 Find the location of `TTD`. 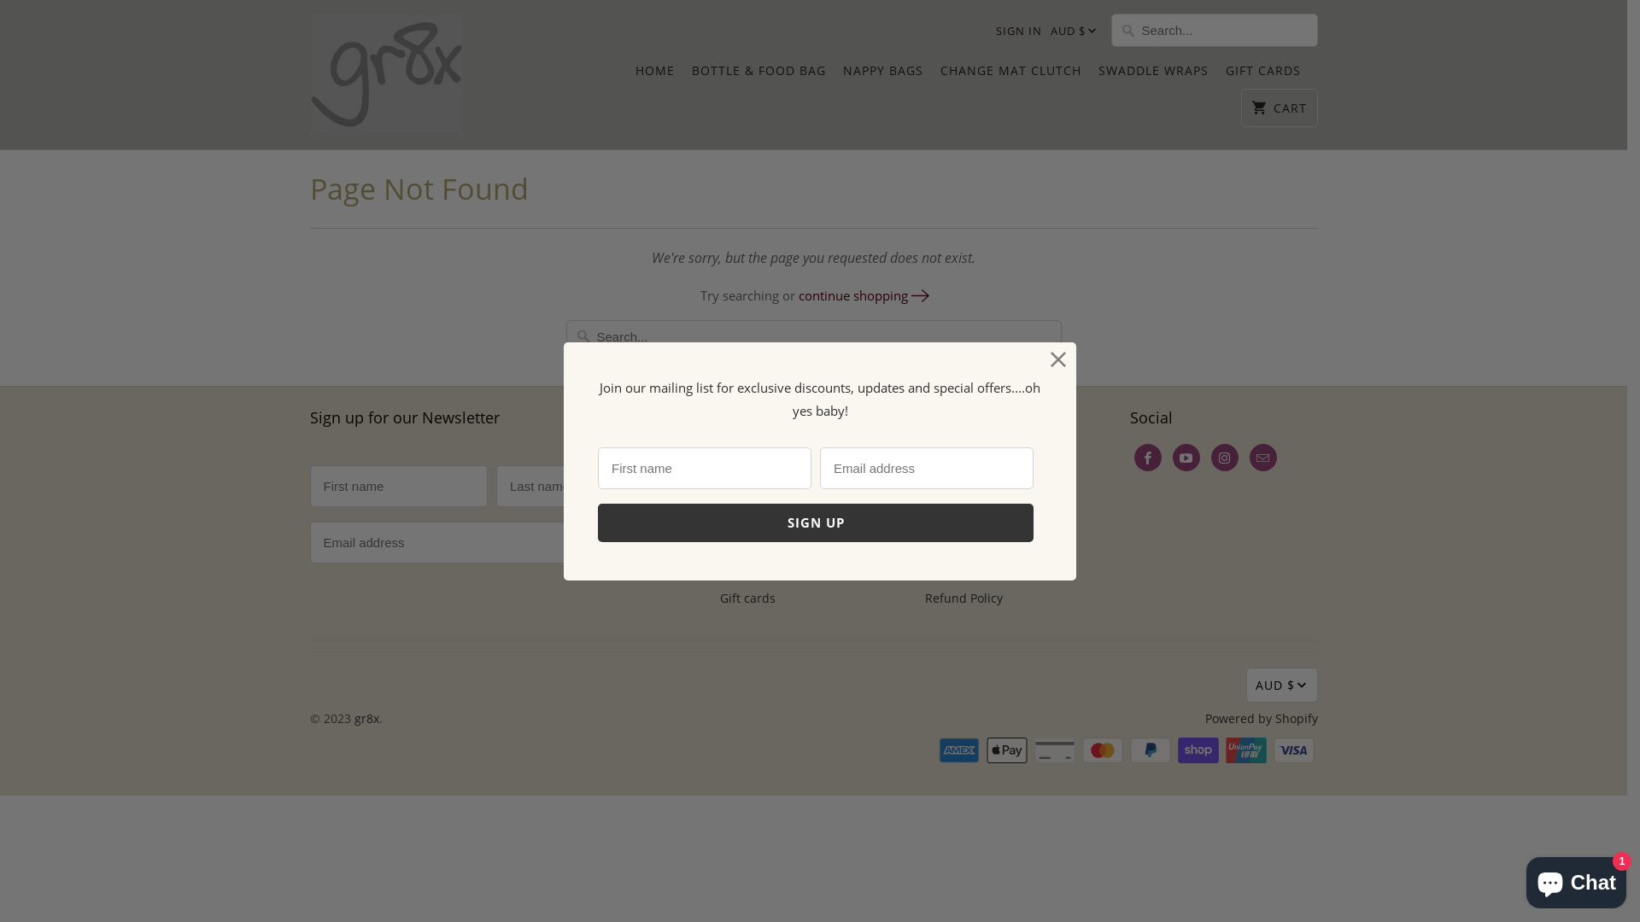

TTD is located at coordinates (1303, 142).